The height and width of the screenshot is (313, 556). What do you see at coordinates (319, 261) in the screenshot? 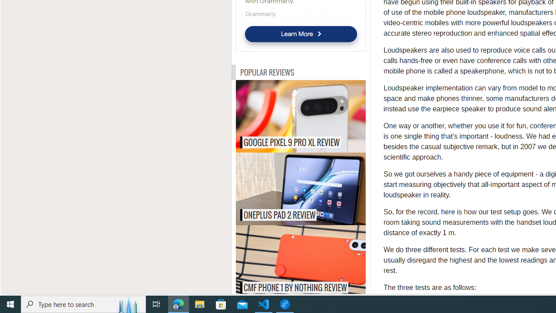
I see `CMF Phone 1 by Nothing review` at bounding box center [319, 261].